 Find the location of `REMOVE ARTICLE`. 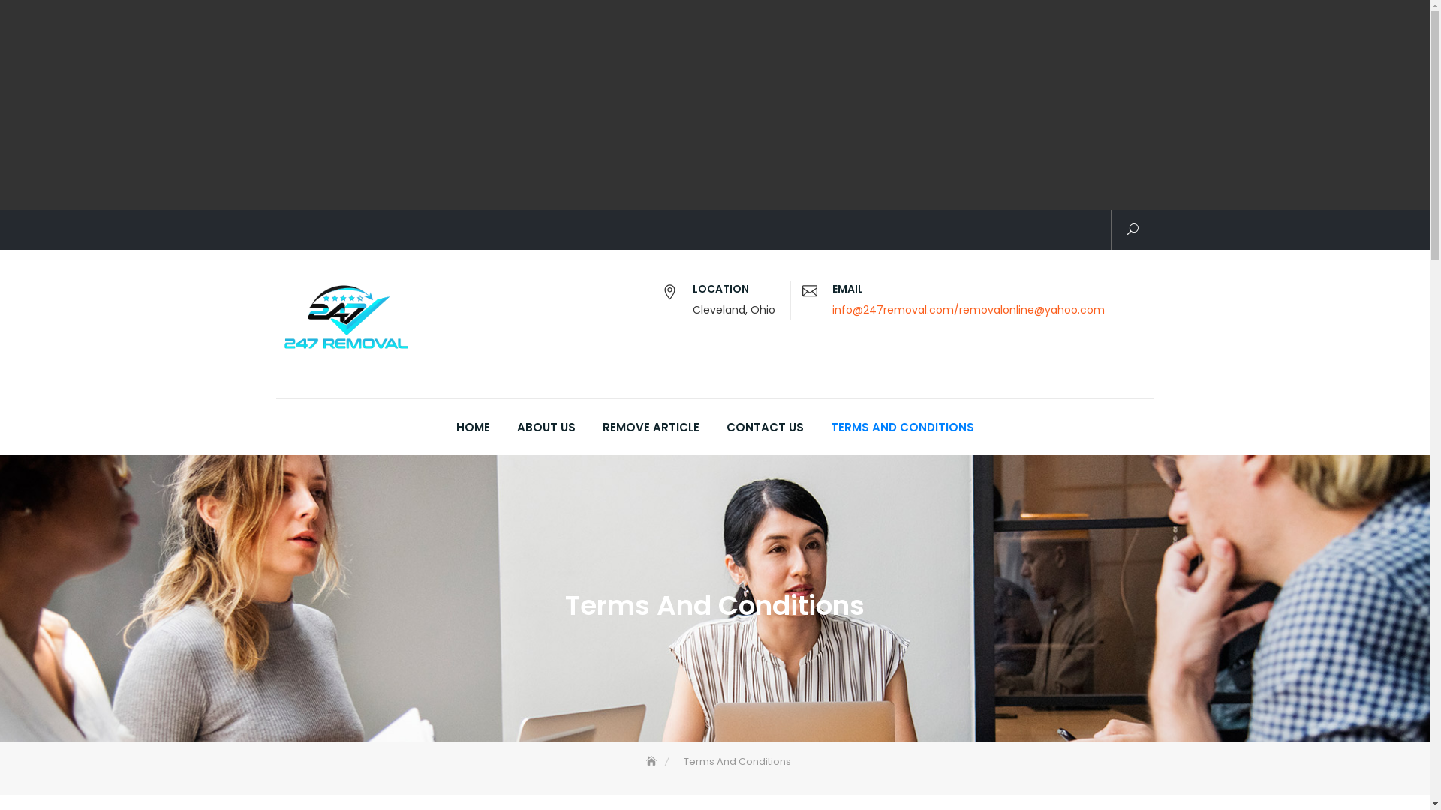

REMOVE ARTICLE is located at coordinates (650, 427).